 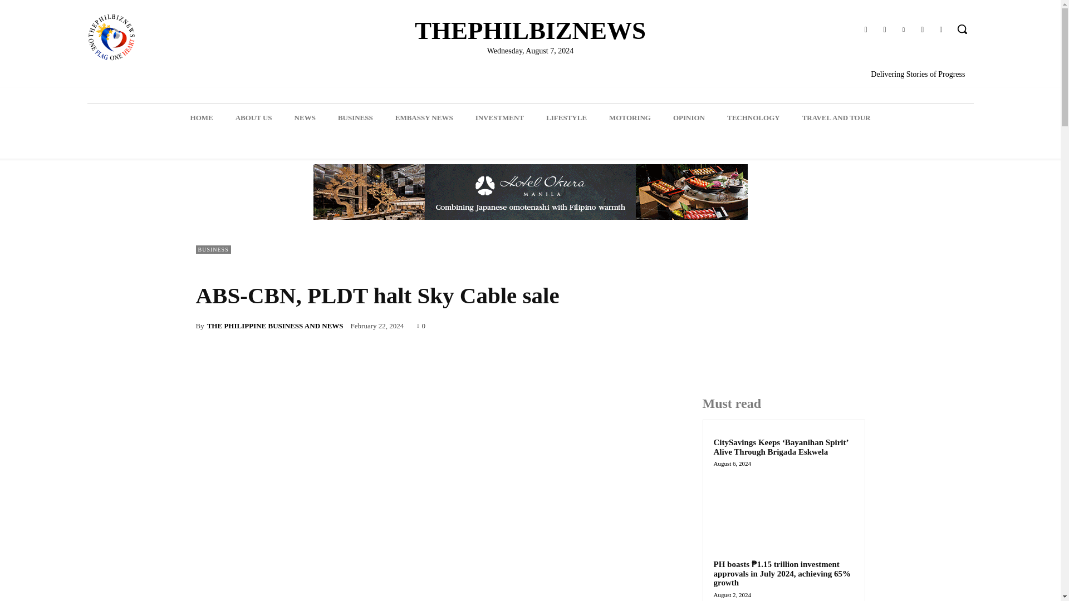 I want to click on Instagram, so click(x=884, y=30).